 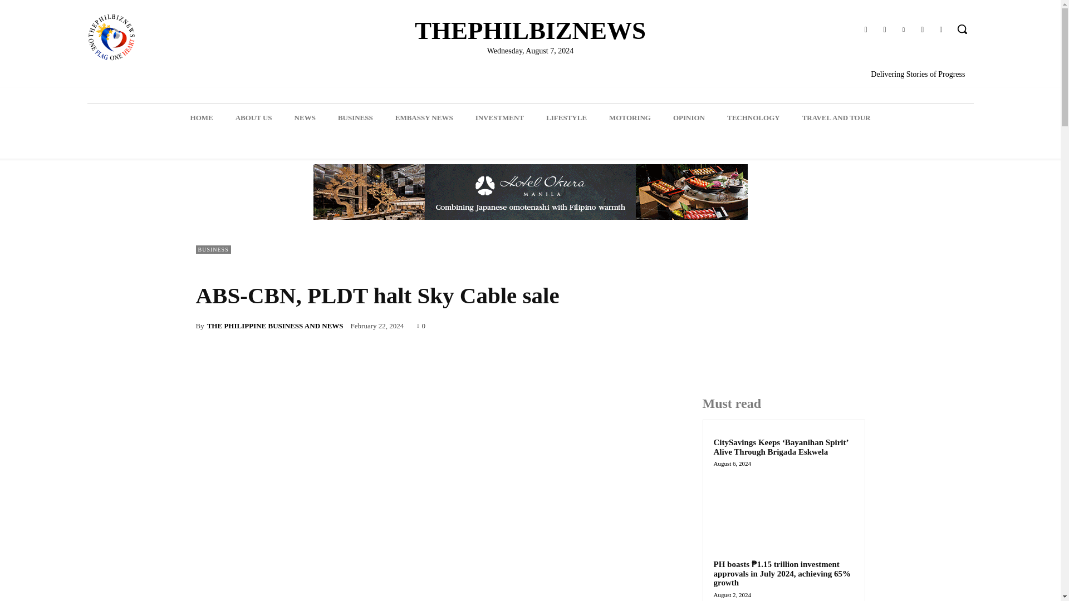 I want to click on Instagram, so click(x=884, y=30).